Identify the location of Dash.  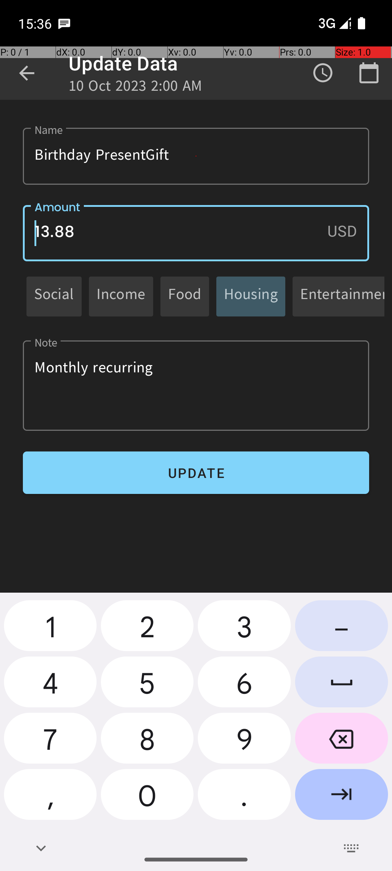
(342, 629).